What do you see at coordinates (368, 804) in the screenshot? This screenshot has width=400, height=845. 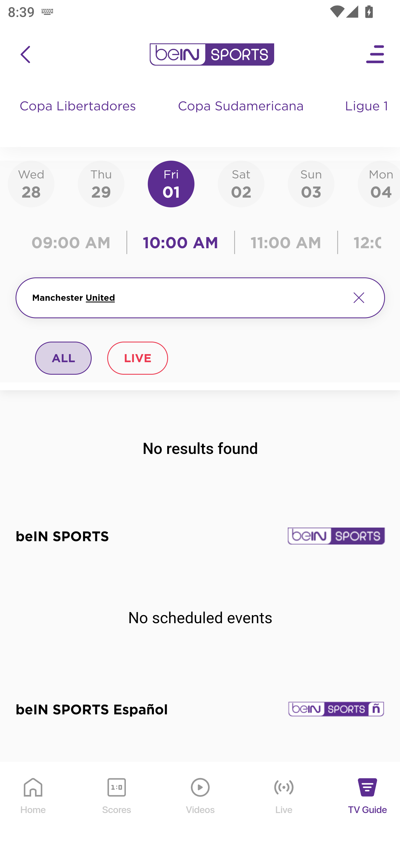 I see `TV Guide TV Guide Icon TV Guide` at bounding box center [368, 804].